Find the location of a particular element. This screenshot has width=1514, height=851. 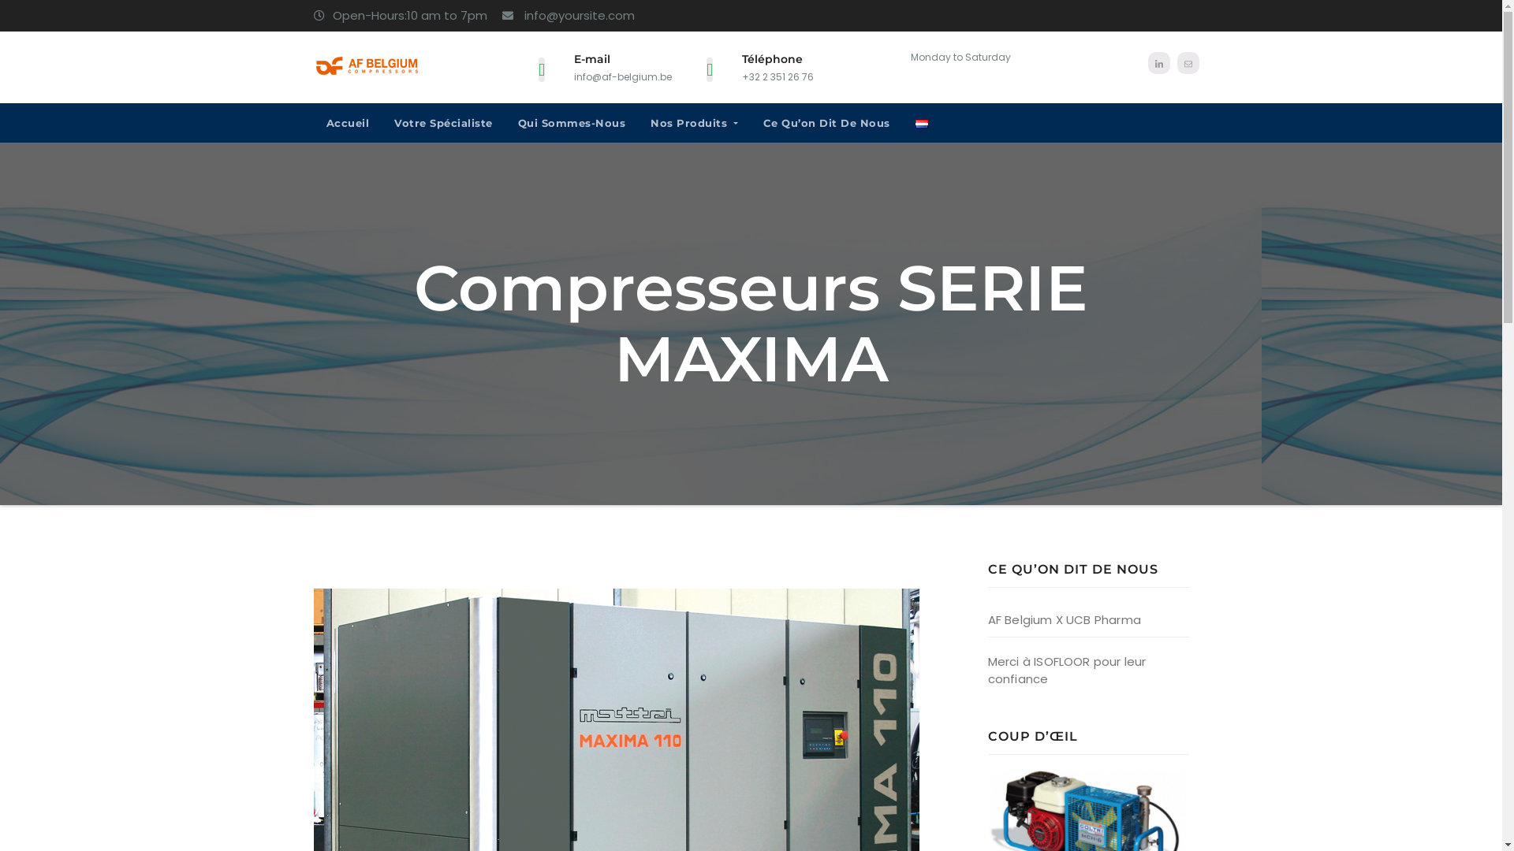

Qui Sommes-Nous is located at coordinates (571, 123).